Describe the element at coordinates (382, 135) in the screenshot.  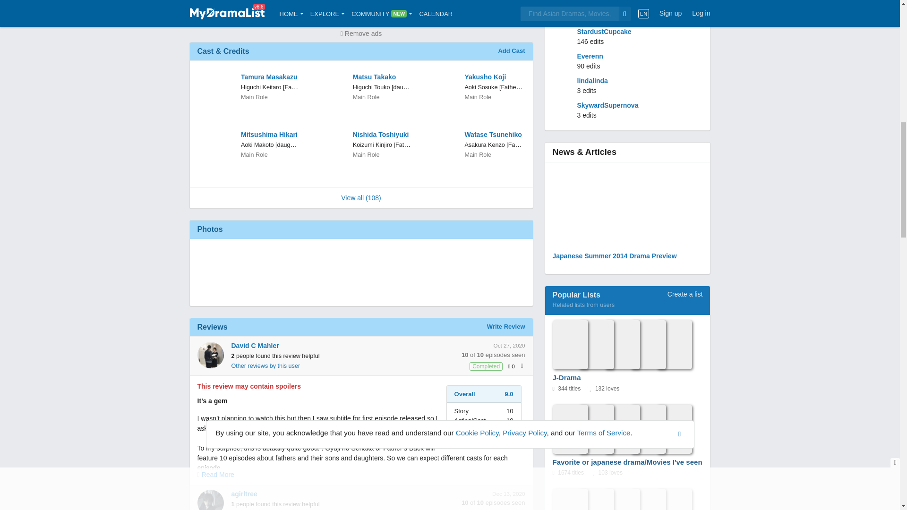
I see `Nishida Toshiyuki` at that location.